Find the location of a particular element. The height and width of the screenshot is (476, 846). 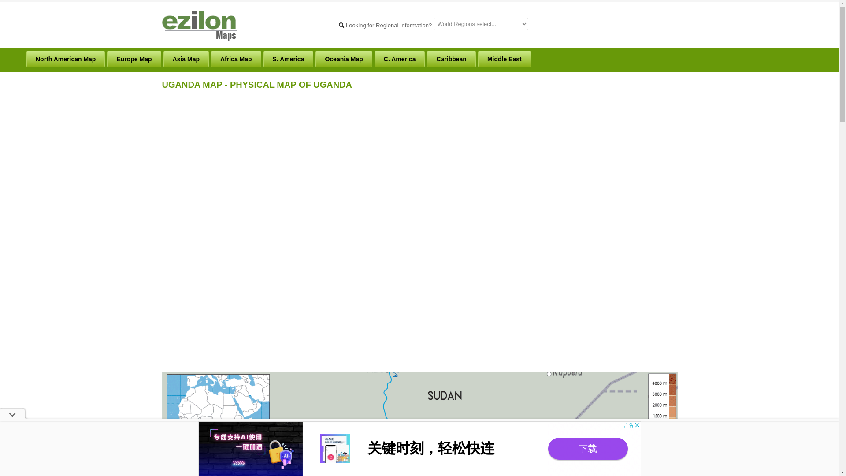

Asia Map is located at coordinates (186, 59).